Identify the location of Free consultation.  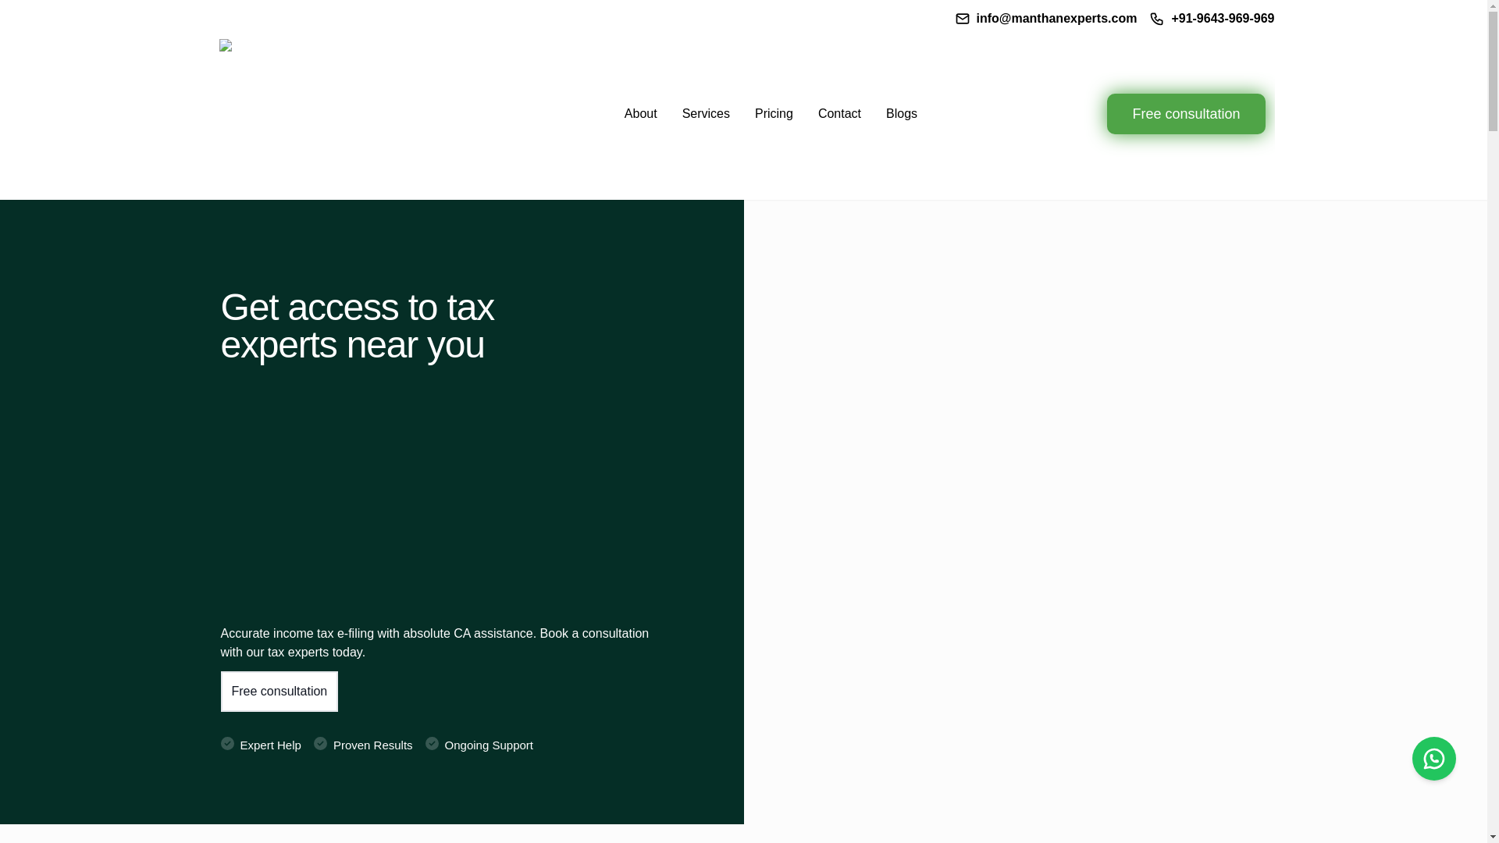
(280, 690).